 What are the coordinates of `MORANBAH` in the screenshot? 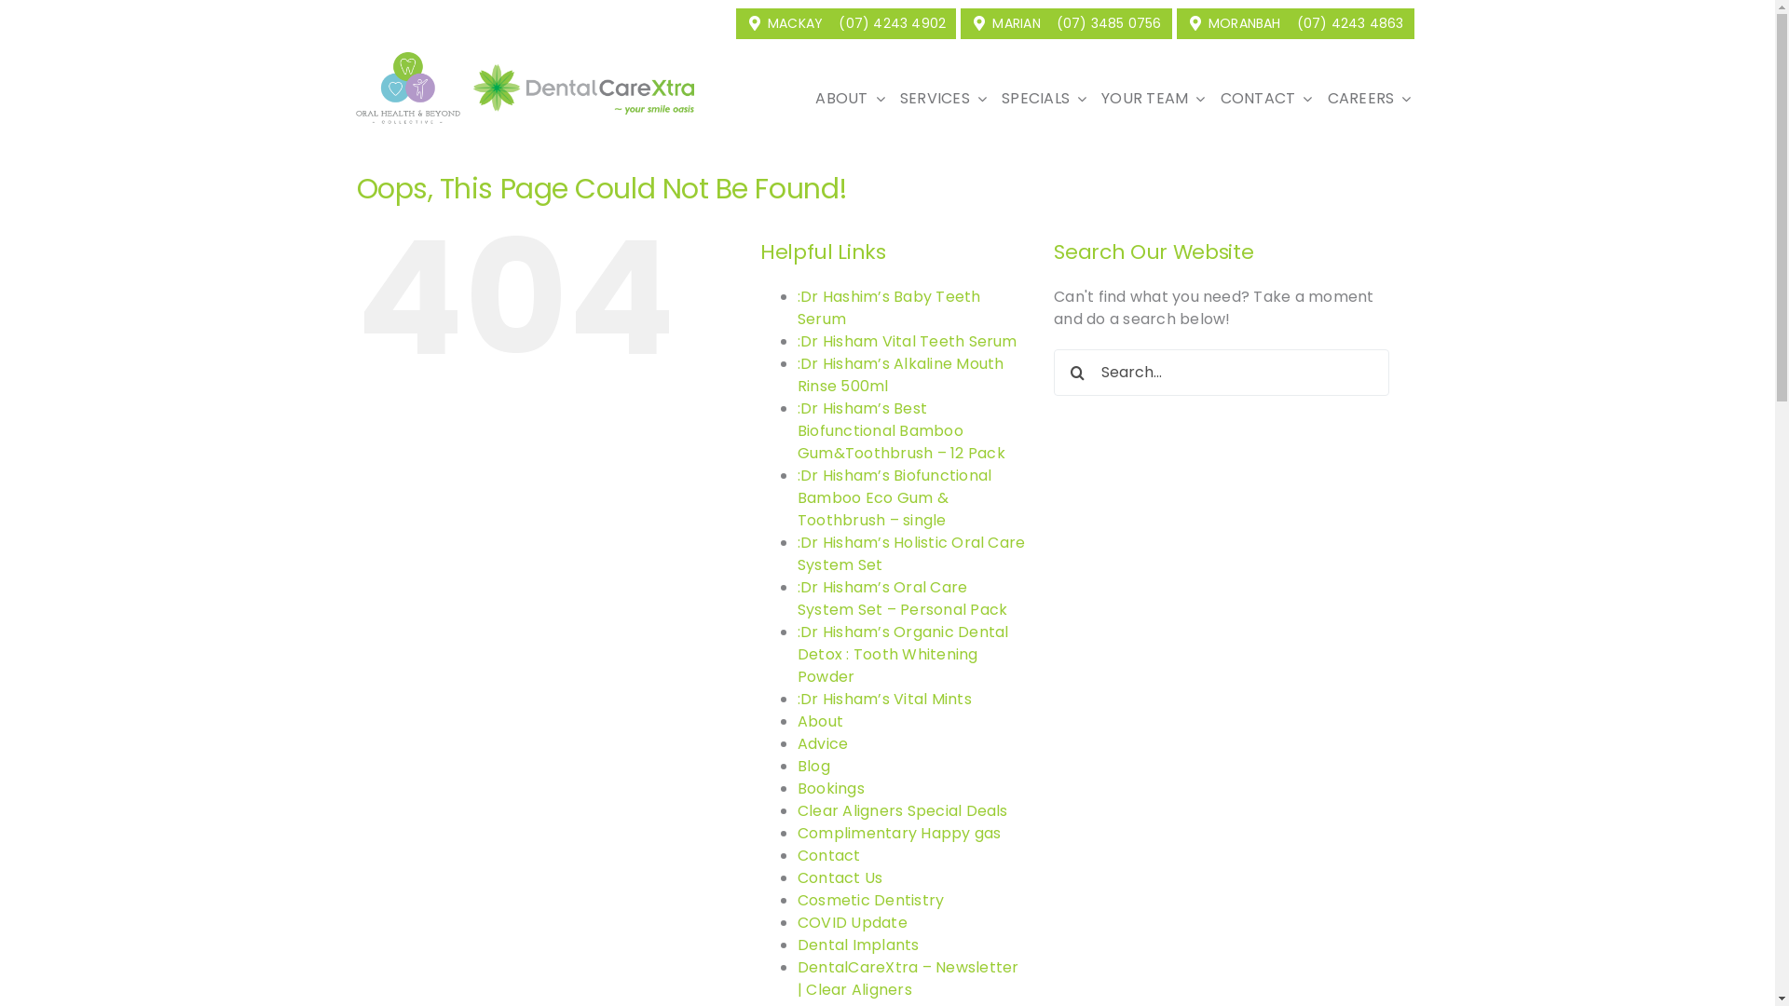 It's located at (1234, 24).